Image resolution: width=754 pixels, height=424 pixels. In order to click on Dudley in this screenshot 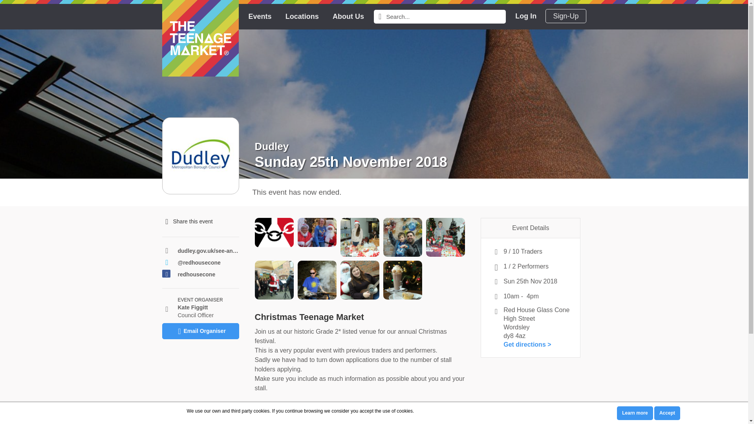, I will do `click(272, 146)`.